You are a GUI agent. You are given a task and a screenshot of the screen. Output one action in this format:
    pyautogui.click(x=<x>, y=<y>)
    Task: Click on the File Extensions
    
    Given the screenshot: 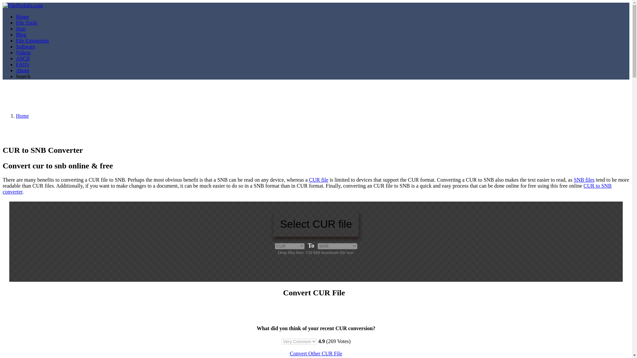 What is the action you would take?
    pyautogui.click(x=33, y=40)
    